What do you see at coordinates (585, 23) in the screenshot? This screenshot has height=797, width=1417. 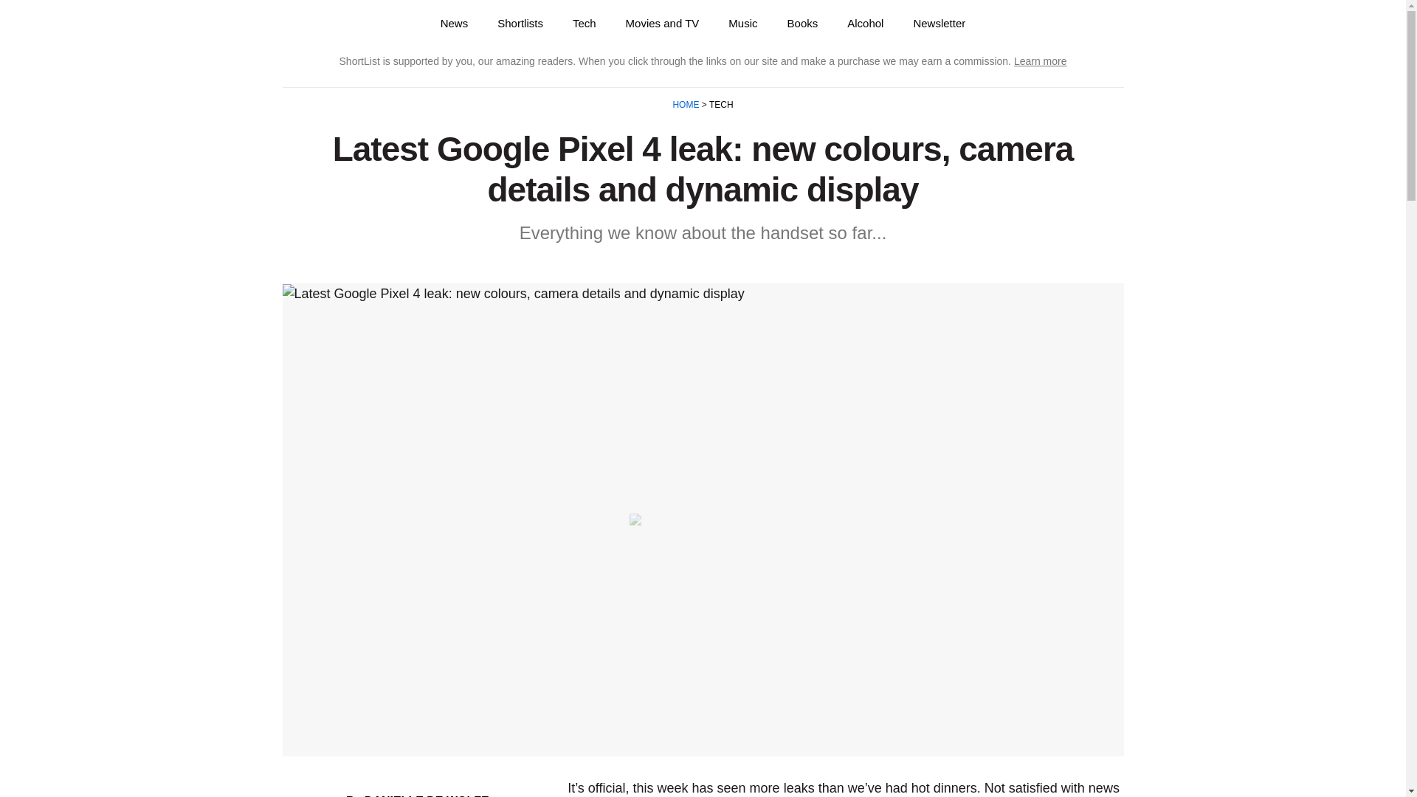 I see `Tech` at bounding box center [585, 23].